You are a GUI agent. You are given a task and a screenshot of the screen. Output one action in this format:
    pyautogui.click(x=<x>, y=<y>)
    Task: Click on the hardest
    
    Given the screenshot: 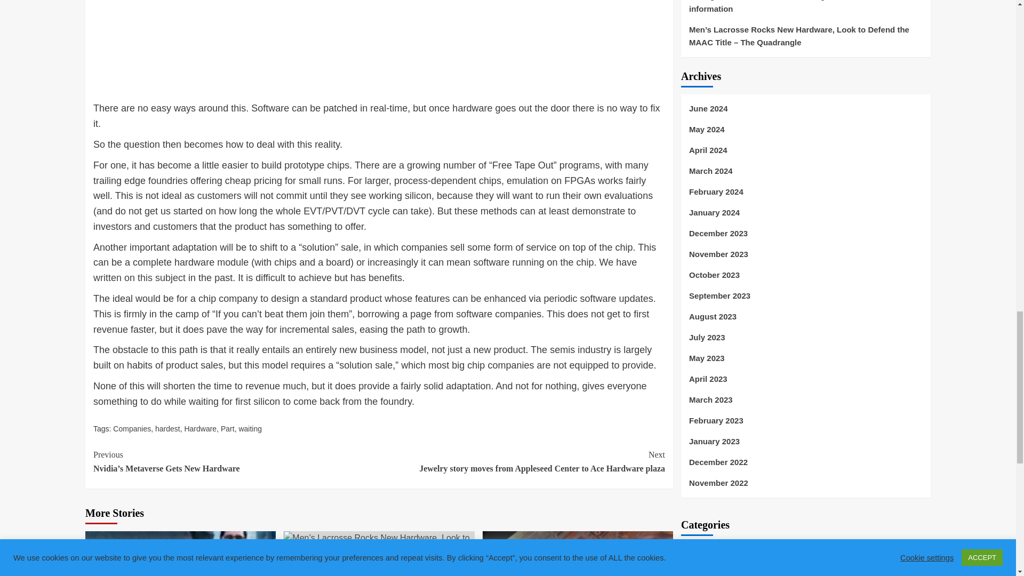 What is the action you would take?
    pyautogui.click(x=167, y=429)
    